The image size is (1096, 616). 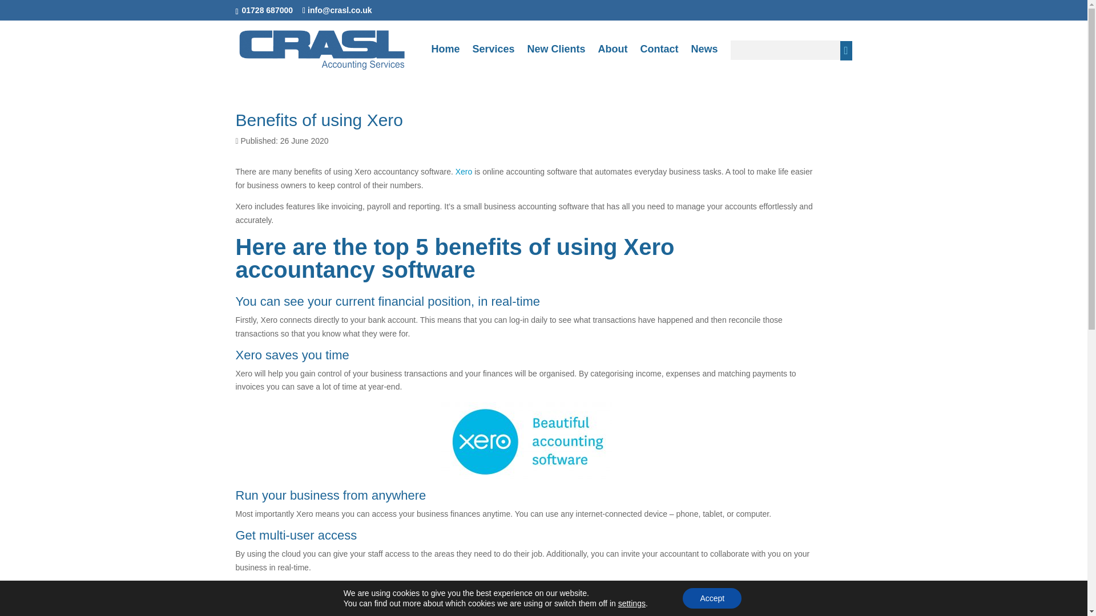 I want to click on Xero, so click(x=464, y=171).